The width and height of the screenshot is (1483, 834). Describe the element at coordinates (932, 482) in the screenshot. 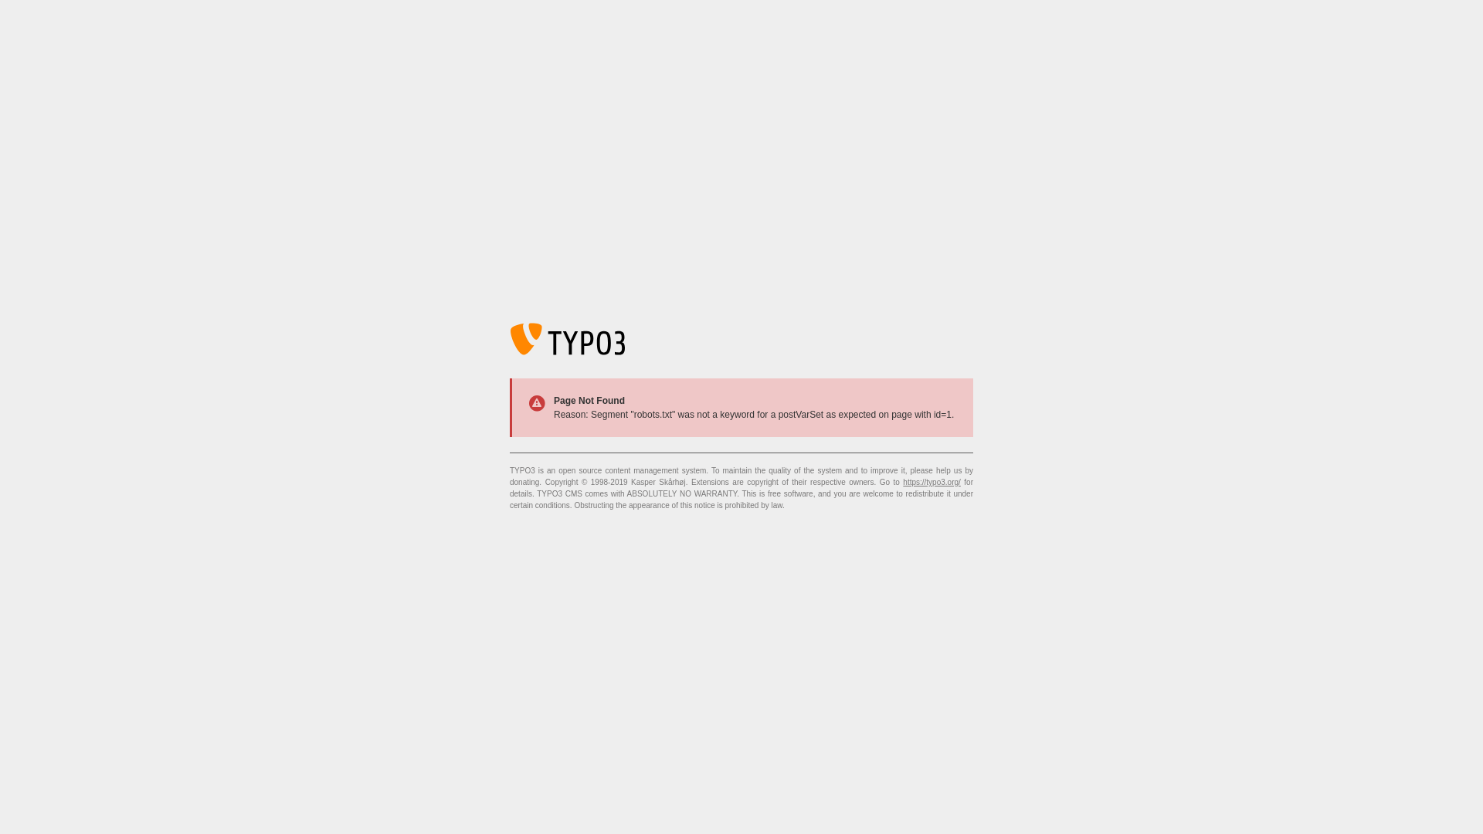

I see `https://typo3.org/` at that location.